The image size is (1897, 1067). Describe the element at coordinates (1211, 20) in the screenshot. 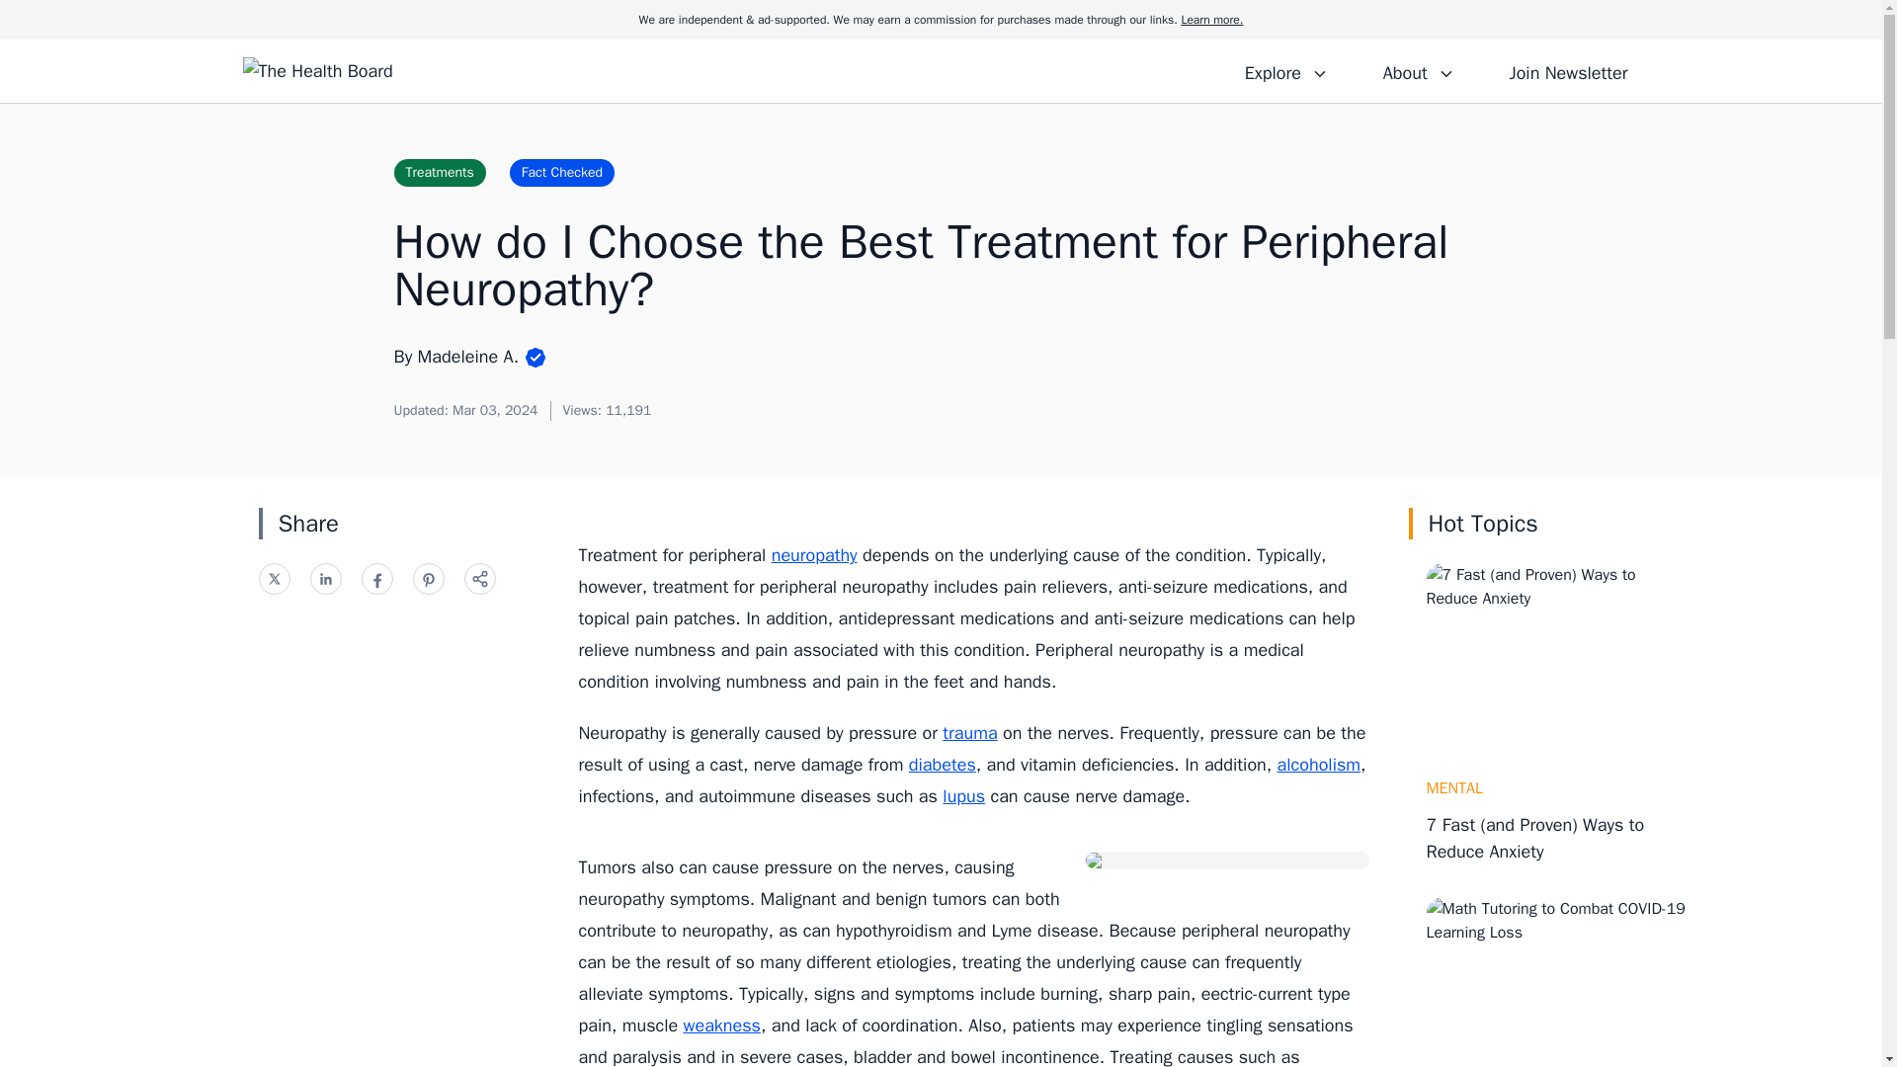

I see `Learn more.` at that location.